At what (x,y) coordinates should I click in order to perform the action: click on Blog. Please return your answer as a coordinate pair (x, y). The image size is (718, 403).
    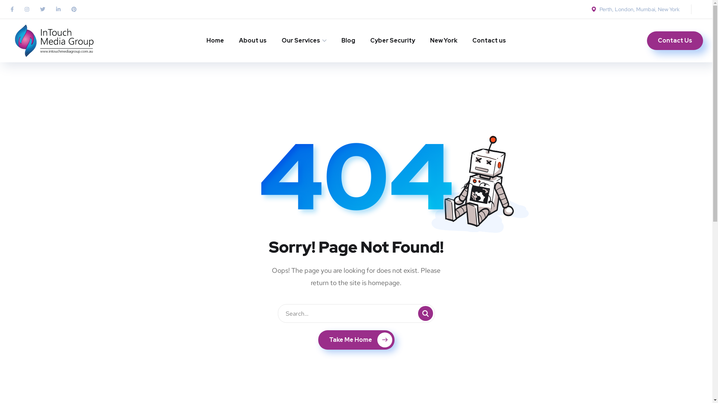
    Looking at the image, I should click on (349, 41).